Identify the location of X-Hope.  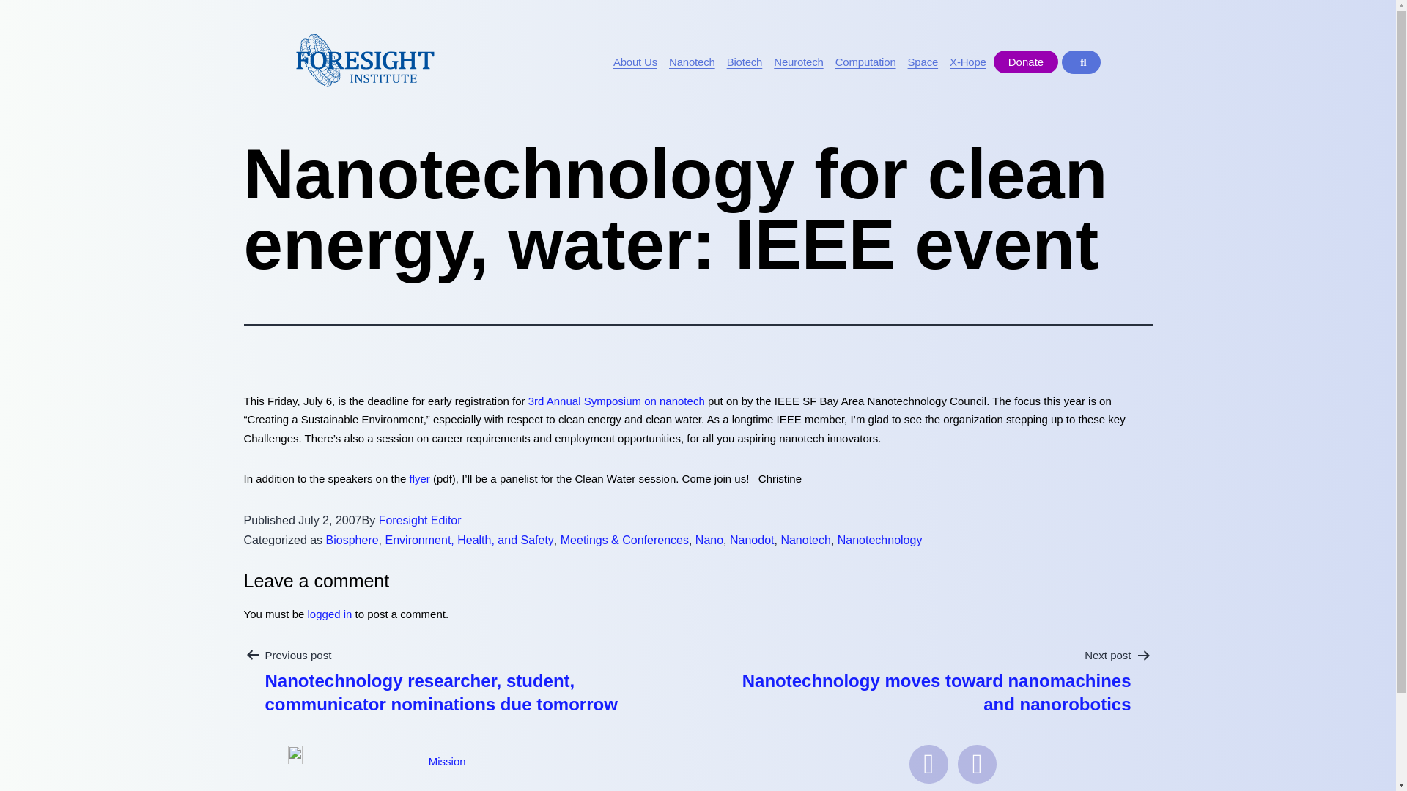
(967, 62).